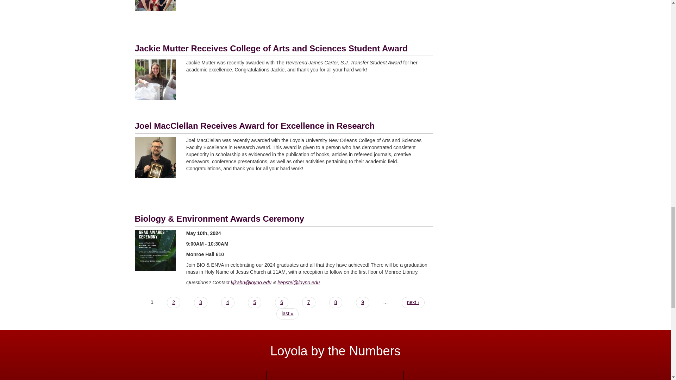  What do you see at coordinates (174, 302) in the screenshot?
I see `Go to page 2` at bounding box center [174, 302].